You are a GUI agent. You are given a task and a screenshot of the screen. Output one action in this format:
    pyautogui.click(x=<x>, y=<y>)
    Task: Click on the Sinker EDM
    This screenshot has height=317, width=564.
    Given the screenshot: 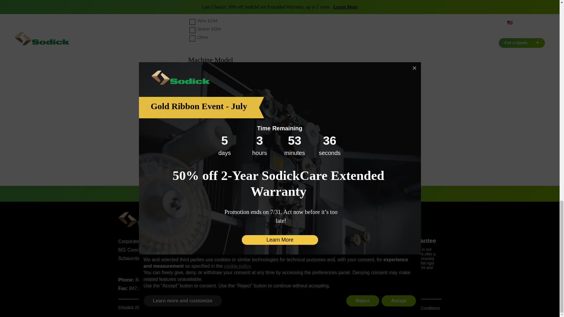 What is the action you would take?
    pyautogui.click(x=192, y=30)
    